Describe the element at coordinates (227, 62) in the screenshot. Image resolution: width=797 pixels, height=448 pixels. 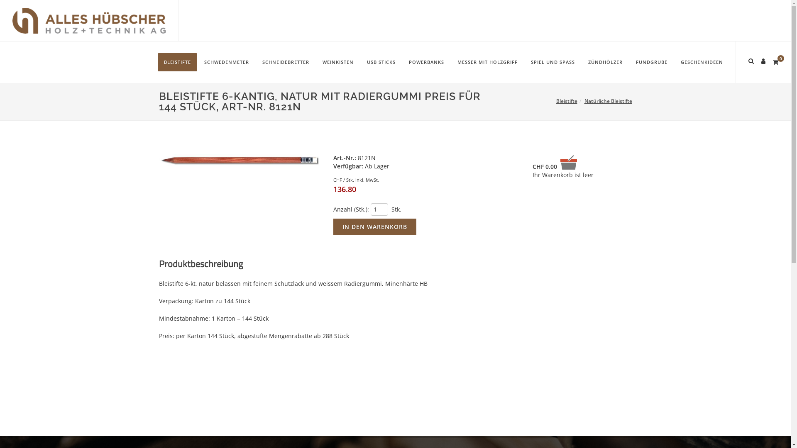
I see `SCHWEDENMETER` at that location.